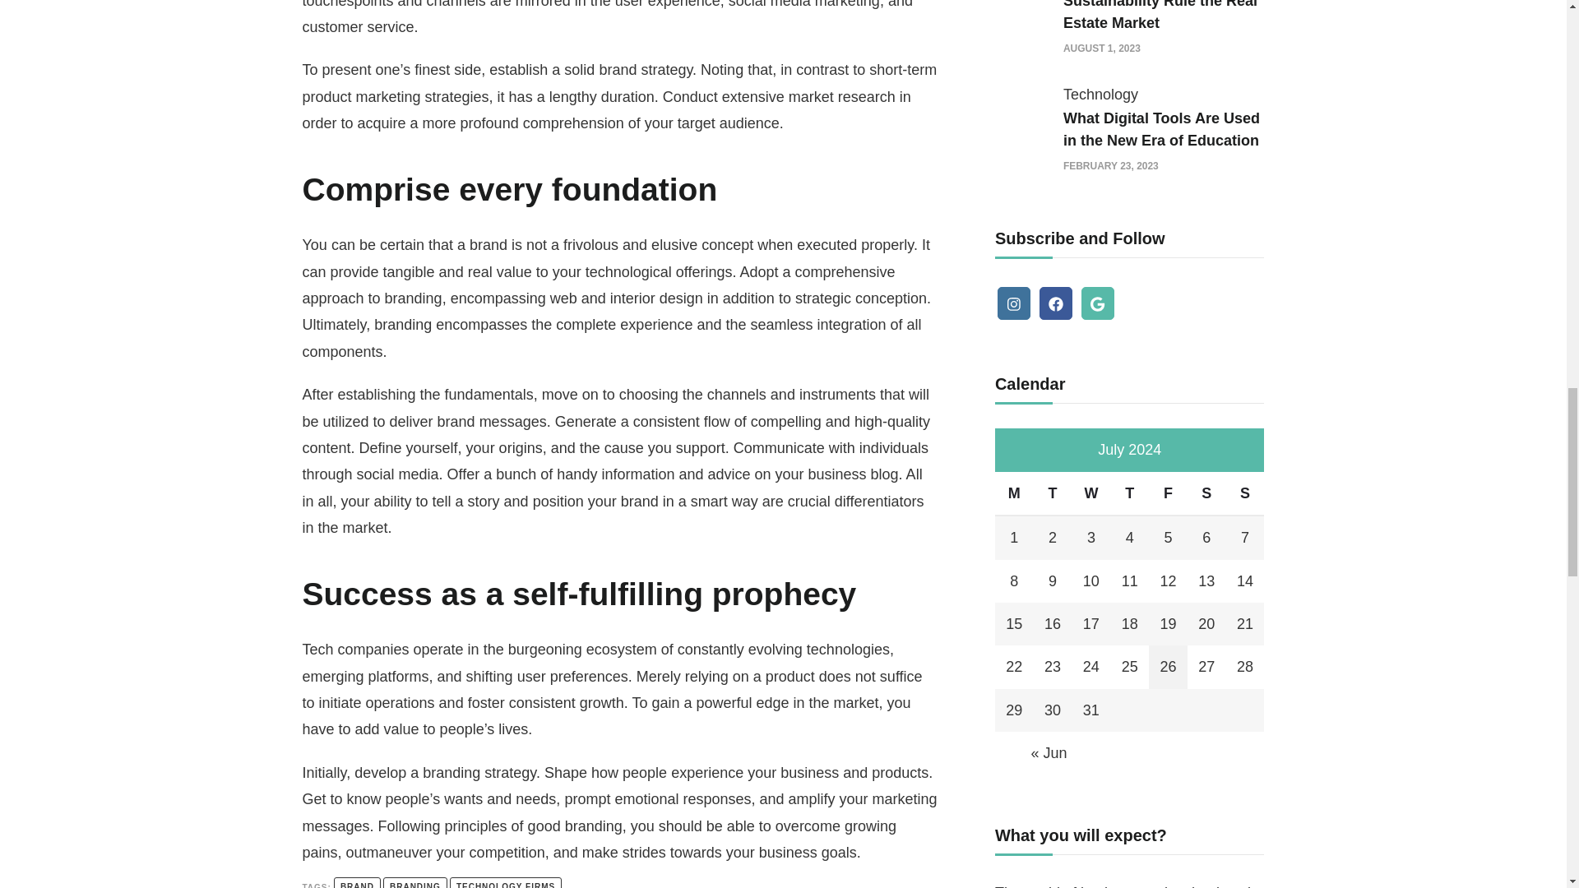 The image size is (1579, 888). I want to click on BRAND, so click(357, 883).